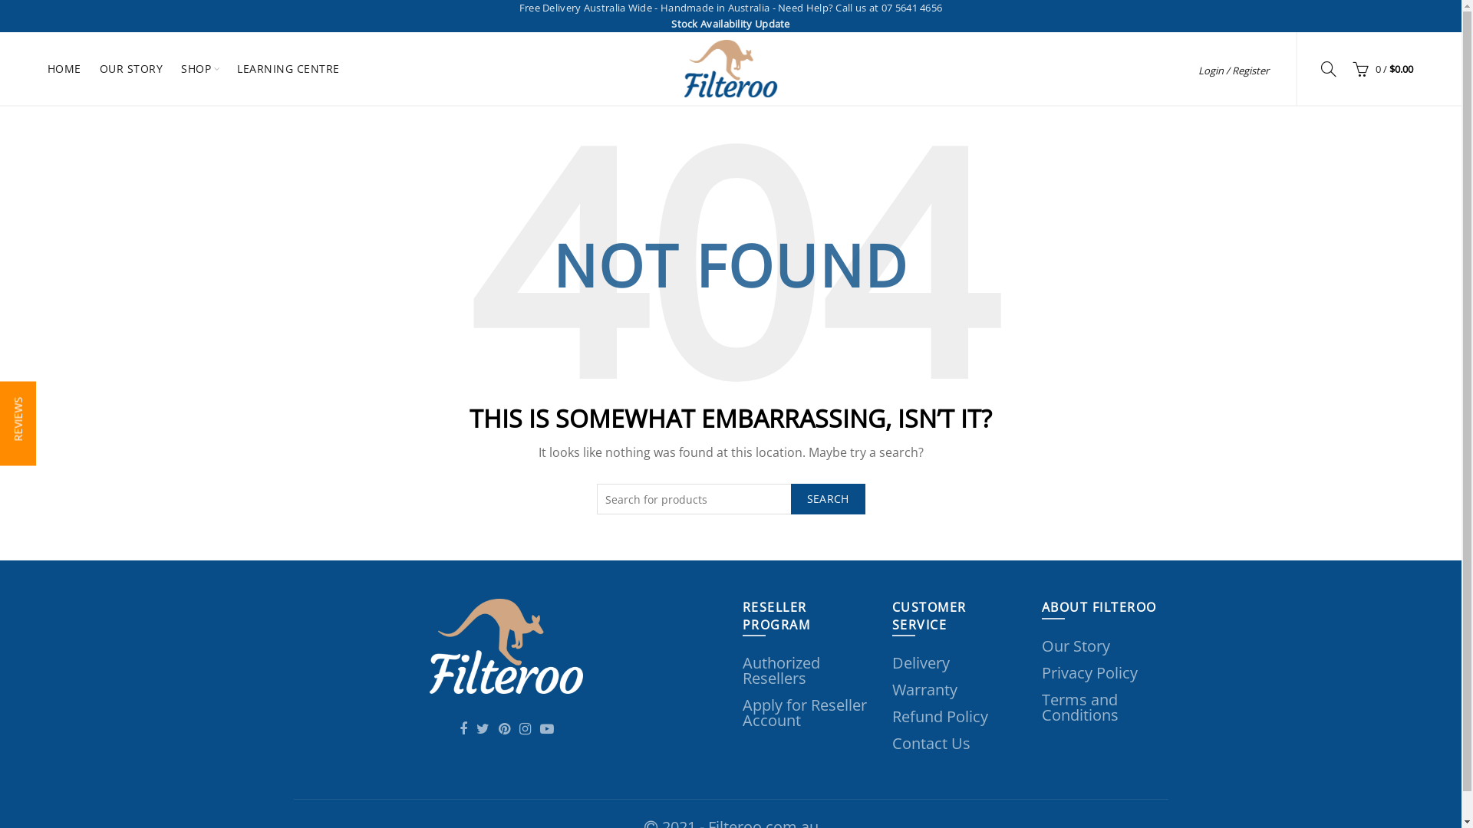 Image resolution: width=1473 pixels, height=828 pixels. What do you see at coordinates (288, 69) in the screenshot?
I see `LEARNING CENTRE` at bounding box center [288, 69].